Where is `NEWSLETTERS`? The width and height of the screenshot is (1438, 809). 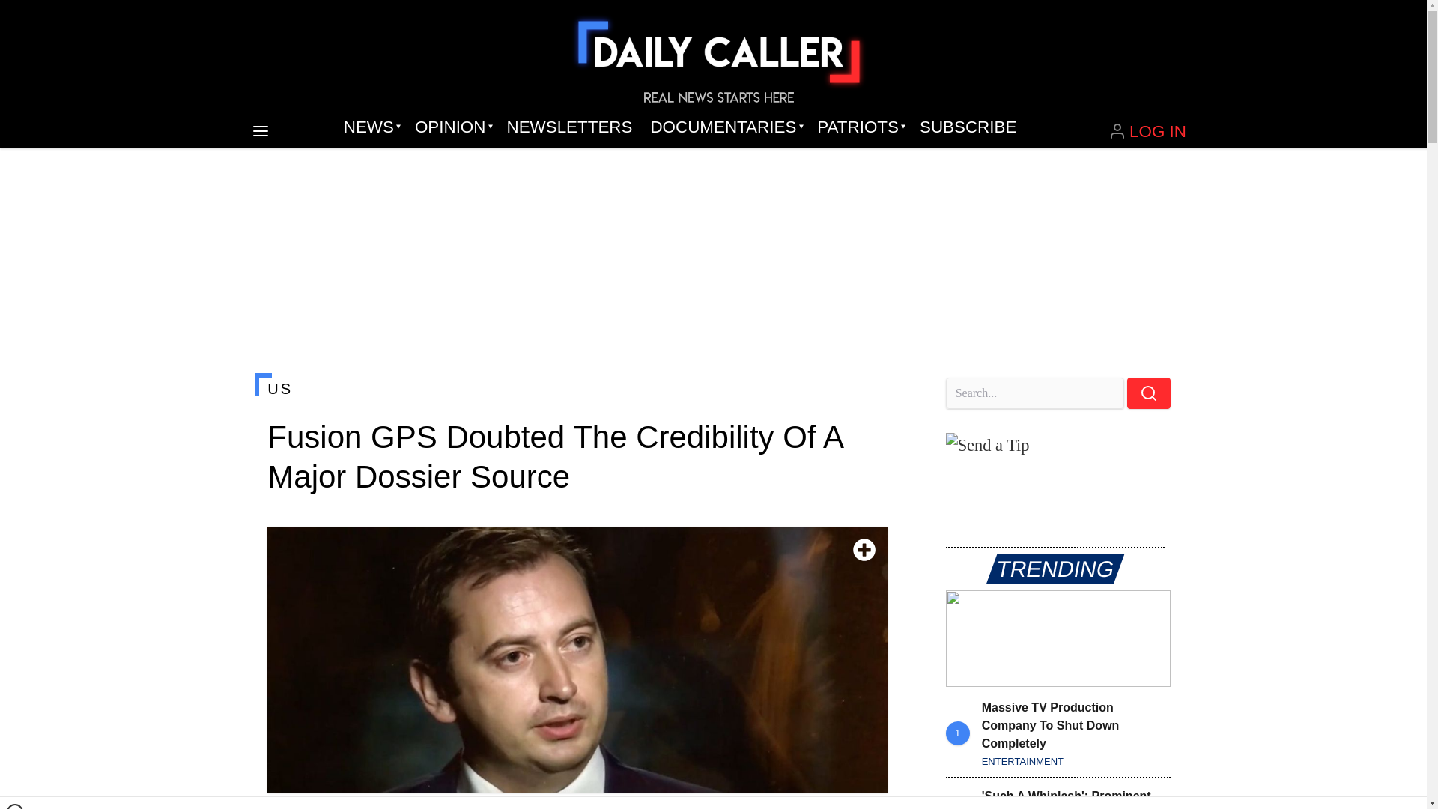
NEWSLETTERS is located at coordinates (569, 127).